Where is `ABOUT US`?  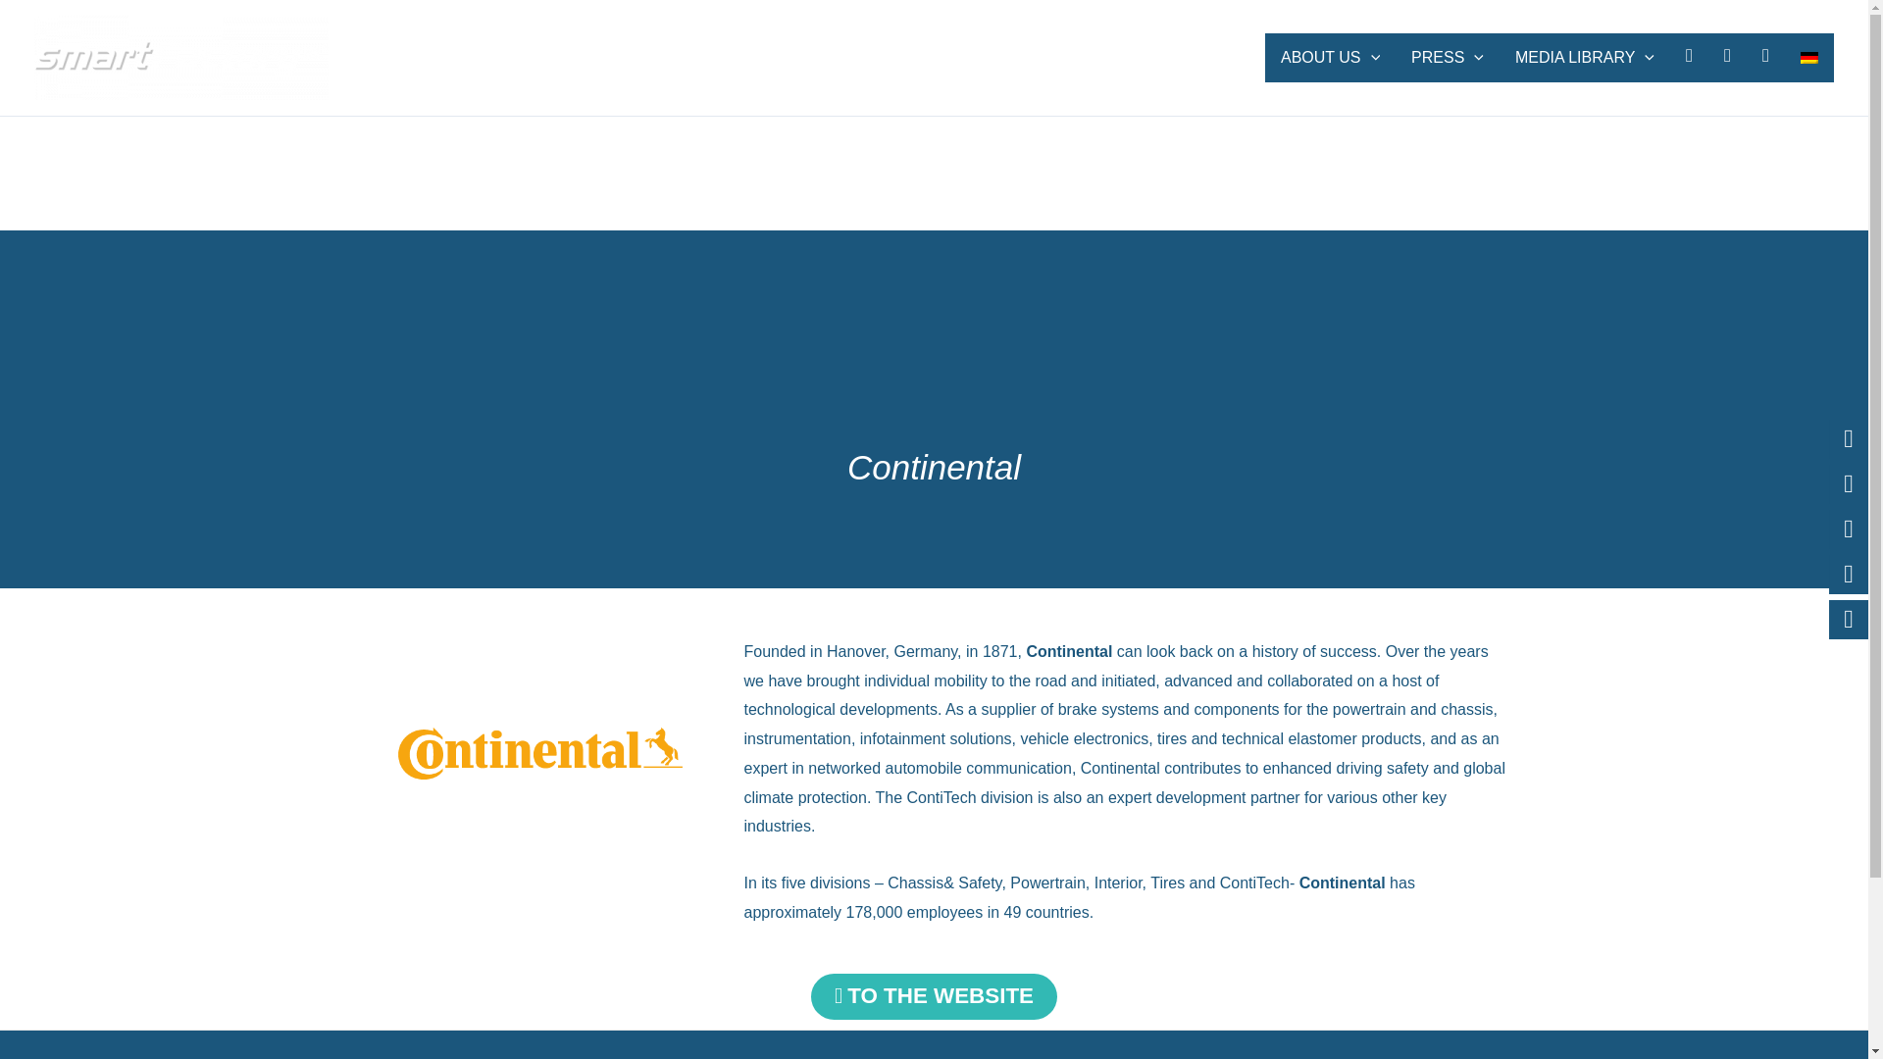 ABOUT US is located at coordinates (1330, 57).